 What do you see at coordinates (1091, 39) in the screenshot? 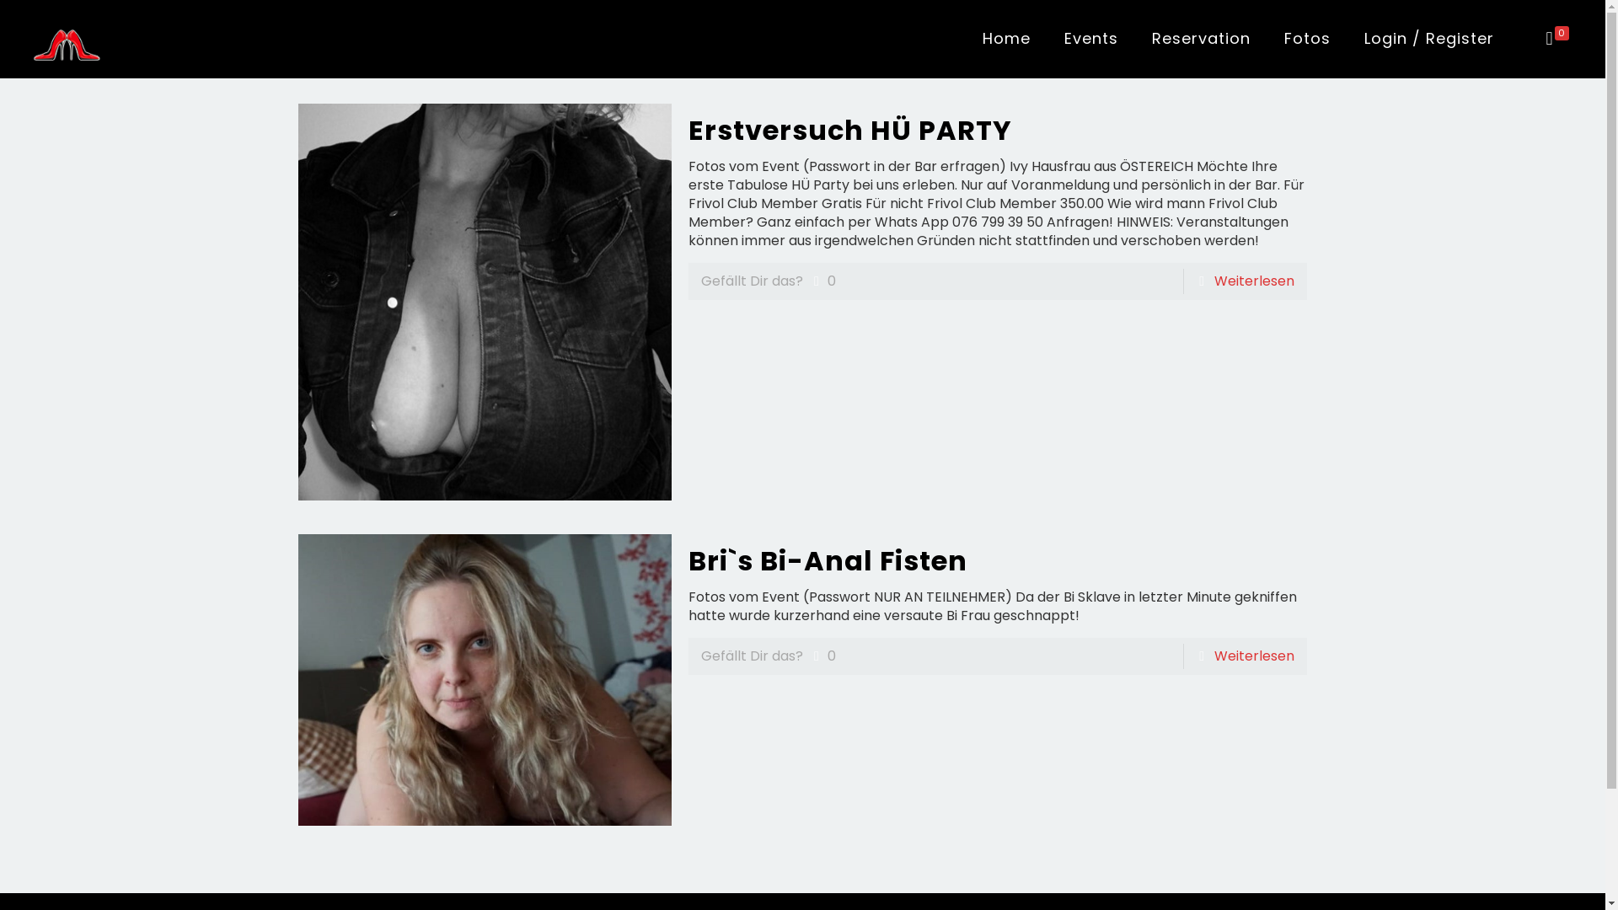
I see `Events` at bounding box center [1091, 39].